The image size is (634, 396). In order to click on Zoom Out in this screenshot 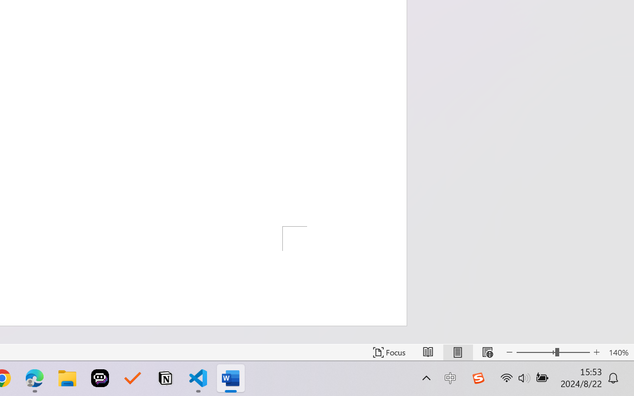, I will do `click(535, 352)`.